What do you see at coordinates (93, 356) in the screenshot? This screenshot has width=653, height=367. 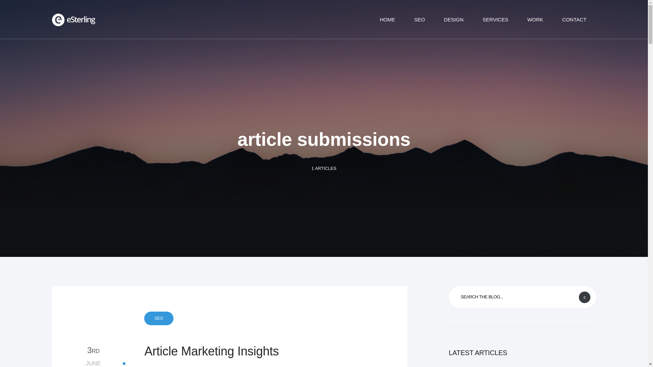 I see `DESIGN` at bounding box center [93, 356].